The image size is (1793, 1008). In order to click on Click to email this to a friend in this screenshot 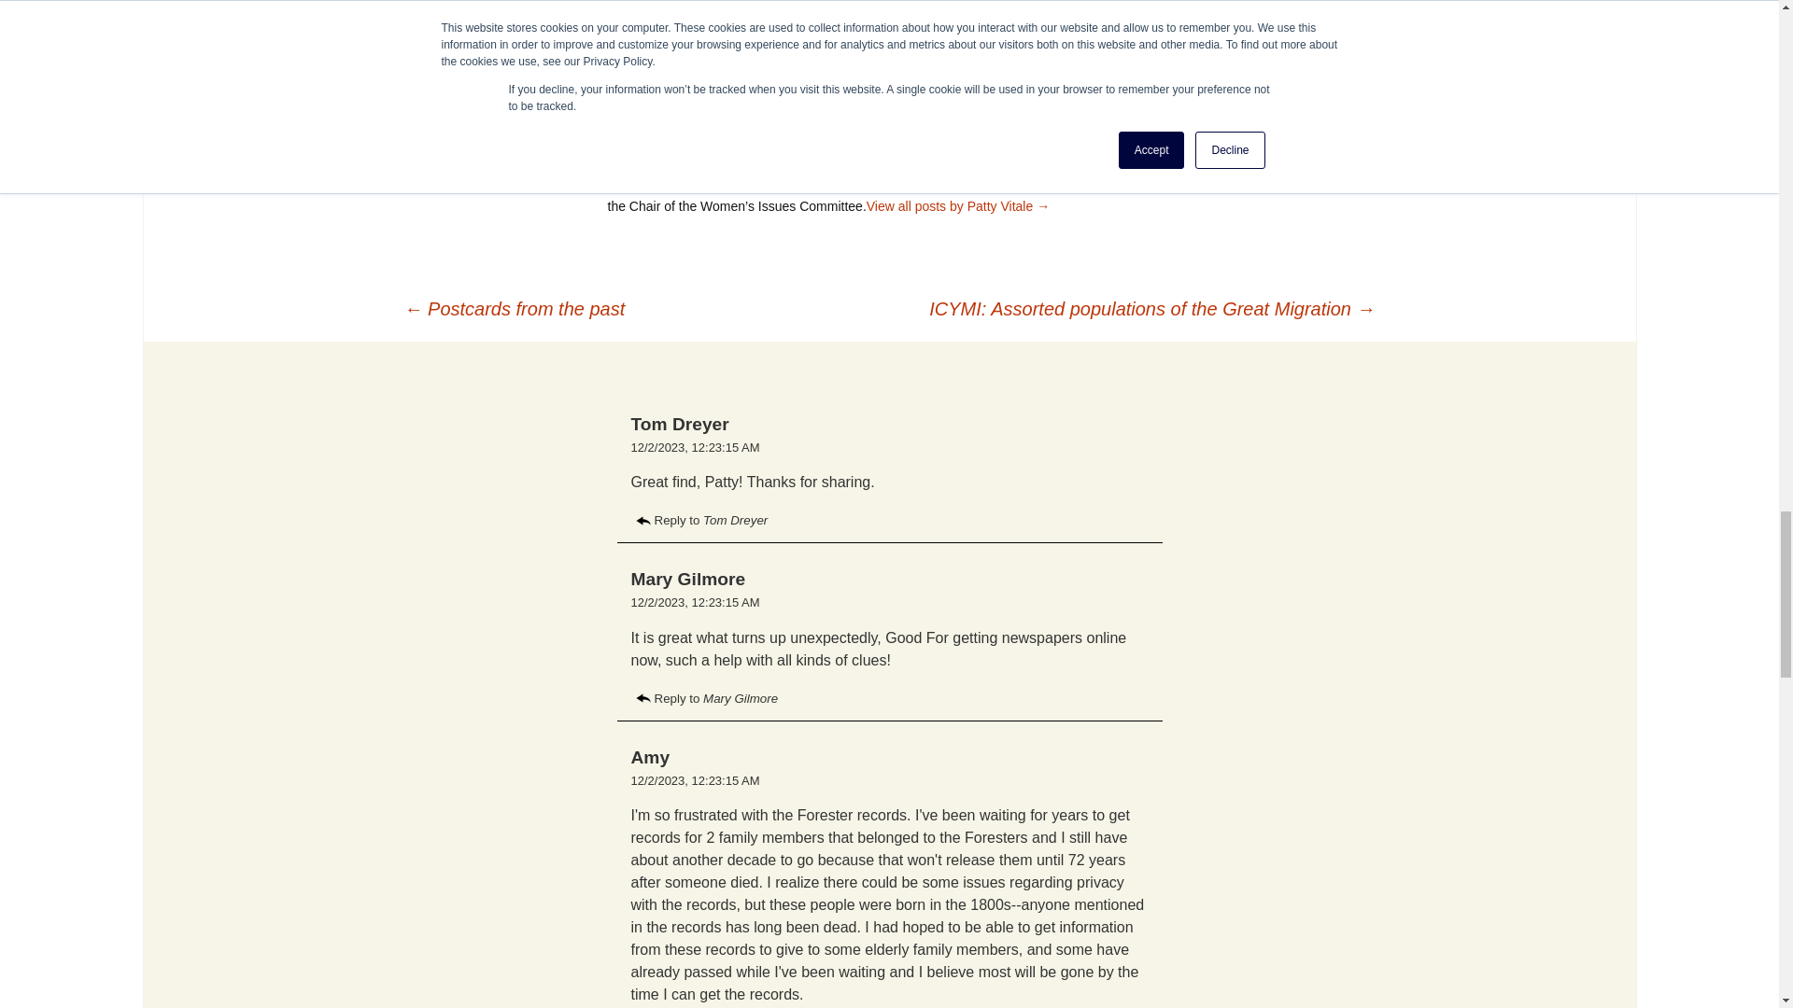, I will do `click(622, 8)`.